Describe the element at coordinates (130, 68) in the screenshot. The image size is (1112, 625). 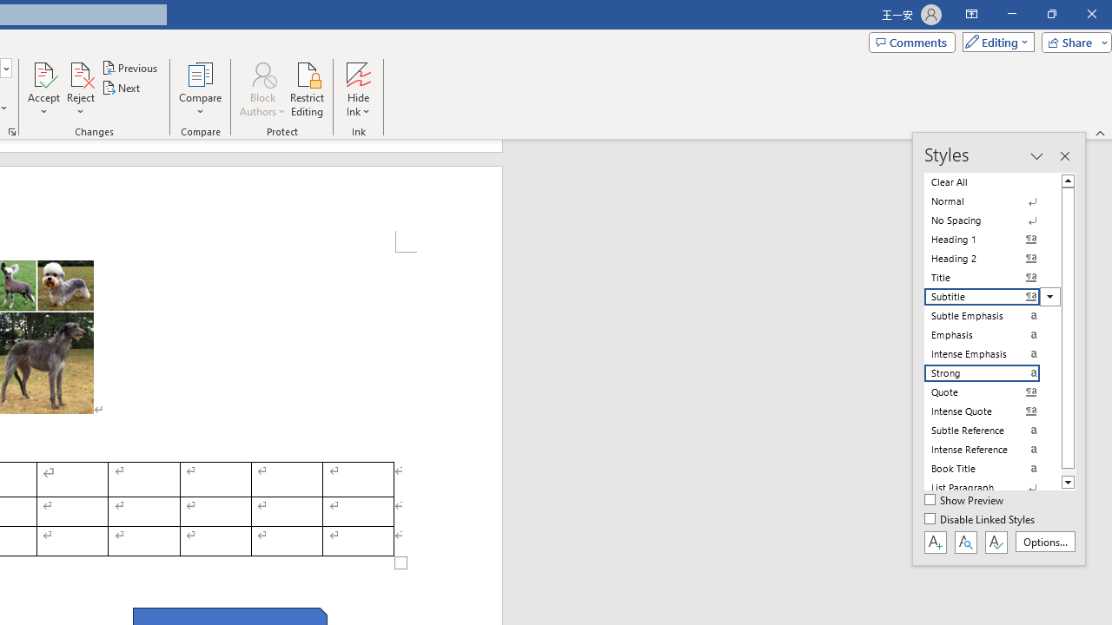
I see `Previous` at that location.